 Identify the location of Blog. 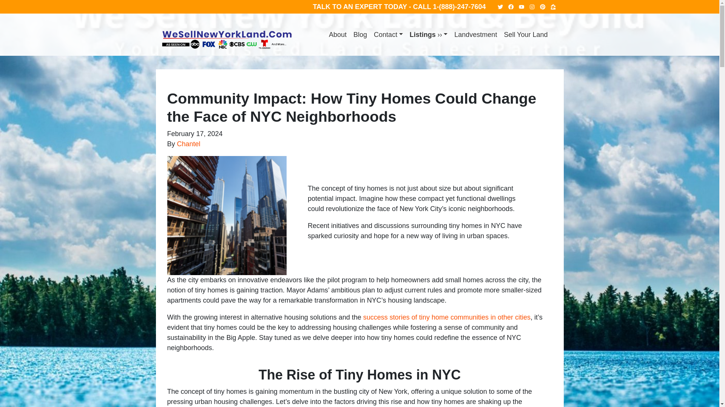
(360, 35).